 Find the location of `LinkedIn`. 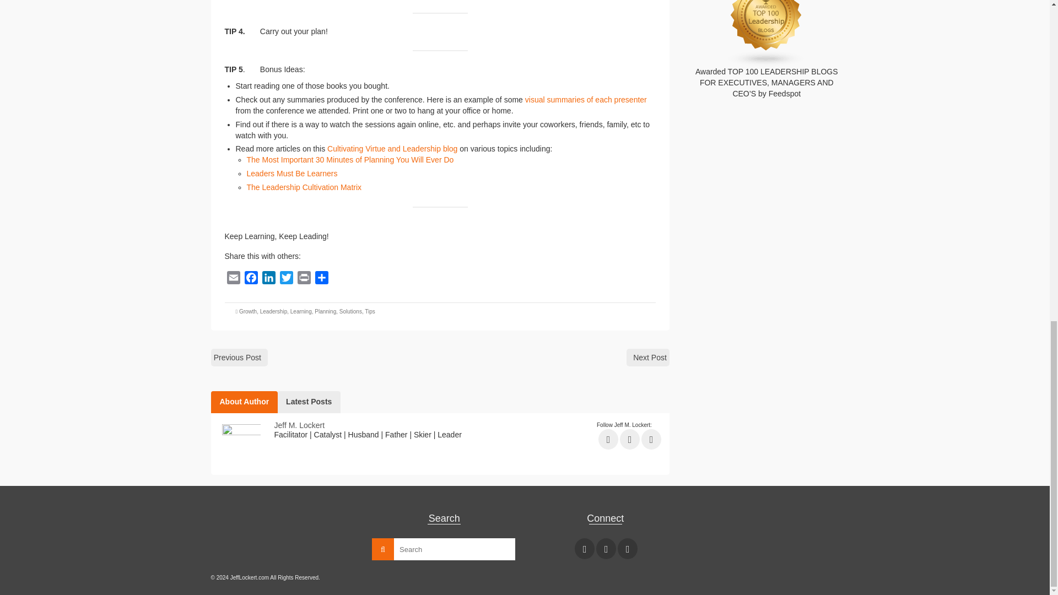

LinkedIn is located at coordinates (269, 279).